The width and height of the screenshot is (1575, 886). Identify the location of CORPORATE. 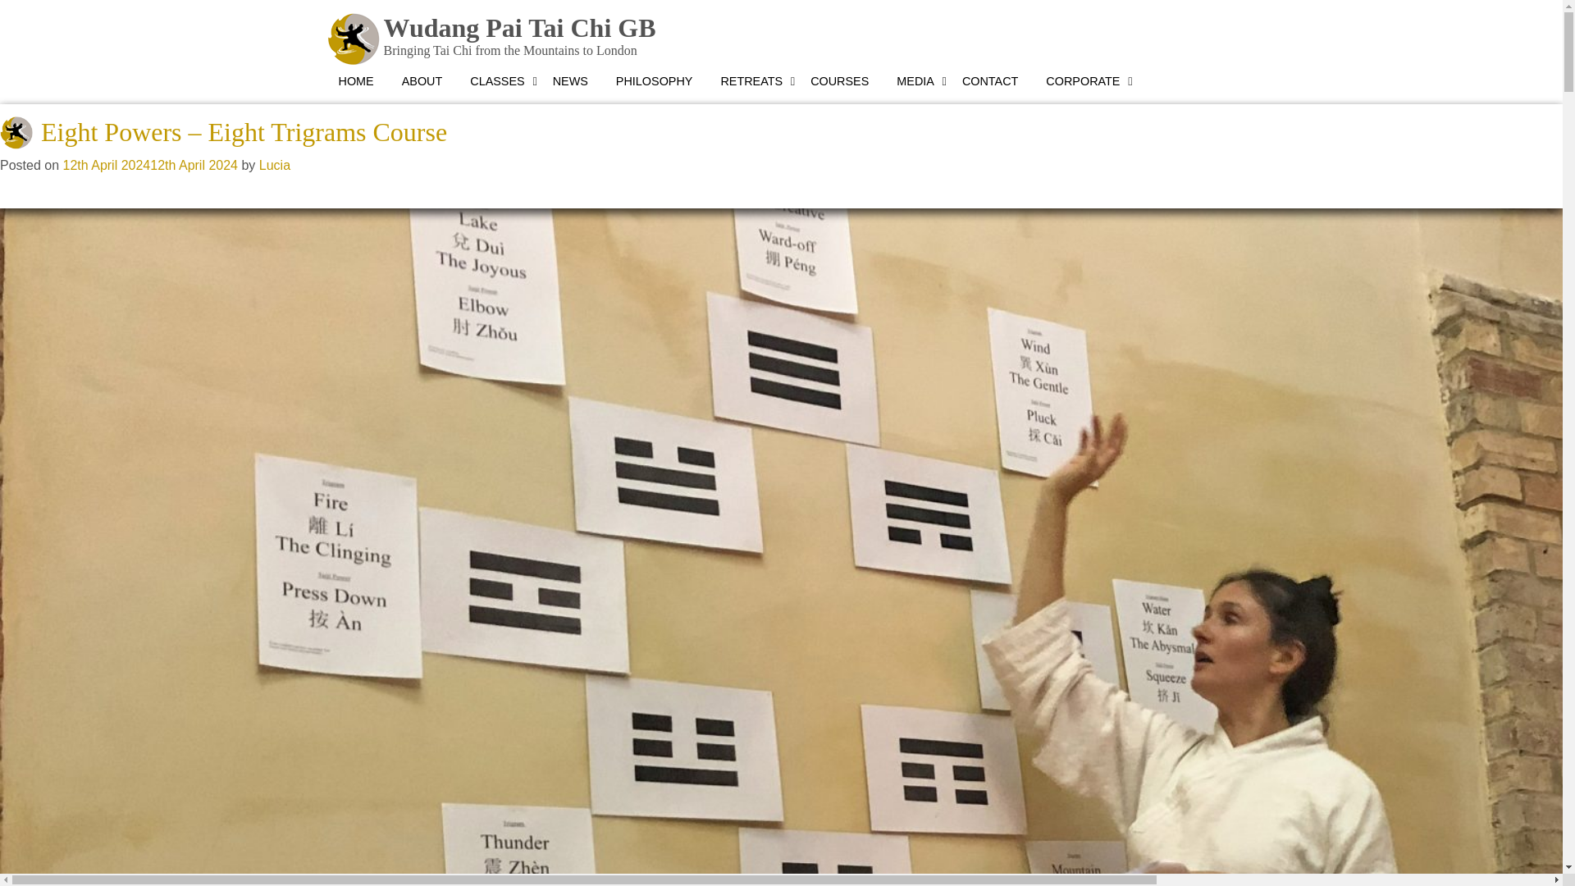
(1083, 82).